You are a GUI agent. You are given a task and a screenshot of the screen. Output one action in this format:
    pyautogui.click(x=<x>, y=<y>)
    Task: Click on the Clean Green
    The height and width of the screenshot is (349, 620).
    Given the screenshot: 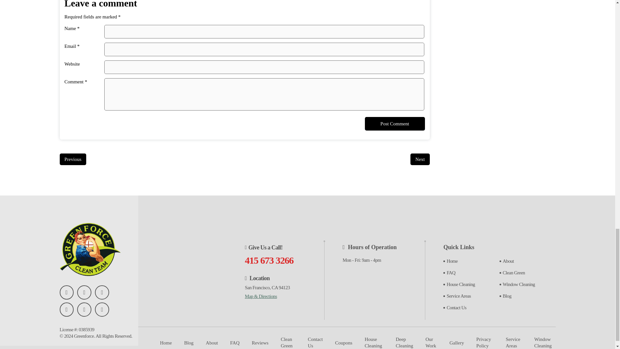 What is the action you would take?
    pyautogui.click(x=514, y=273)
    